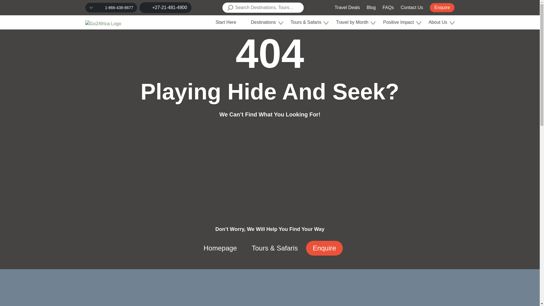 Image resolution: width=544 pixels, height=306 pixels. What do you see at coordinates (228, 22) in the screenshot?
I see `Start Here` at bounding box center [228, 22].